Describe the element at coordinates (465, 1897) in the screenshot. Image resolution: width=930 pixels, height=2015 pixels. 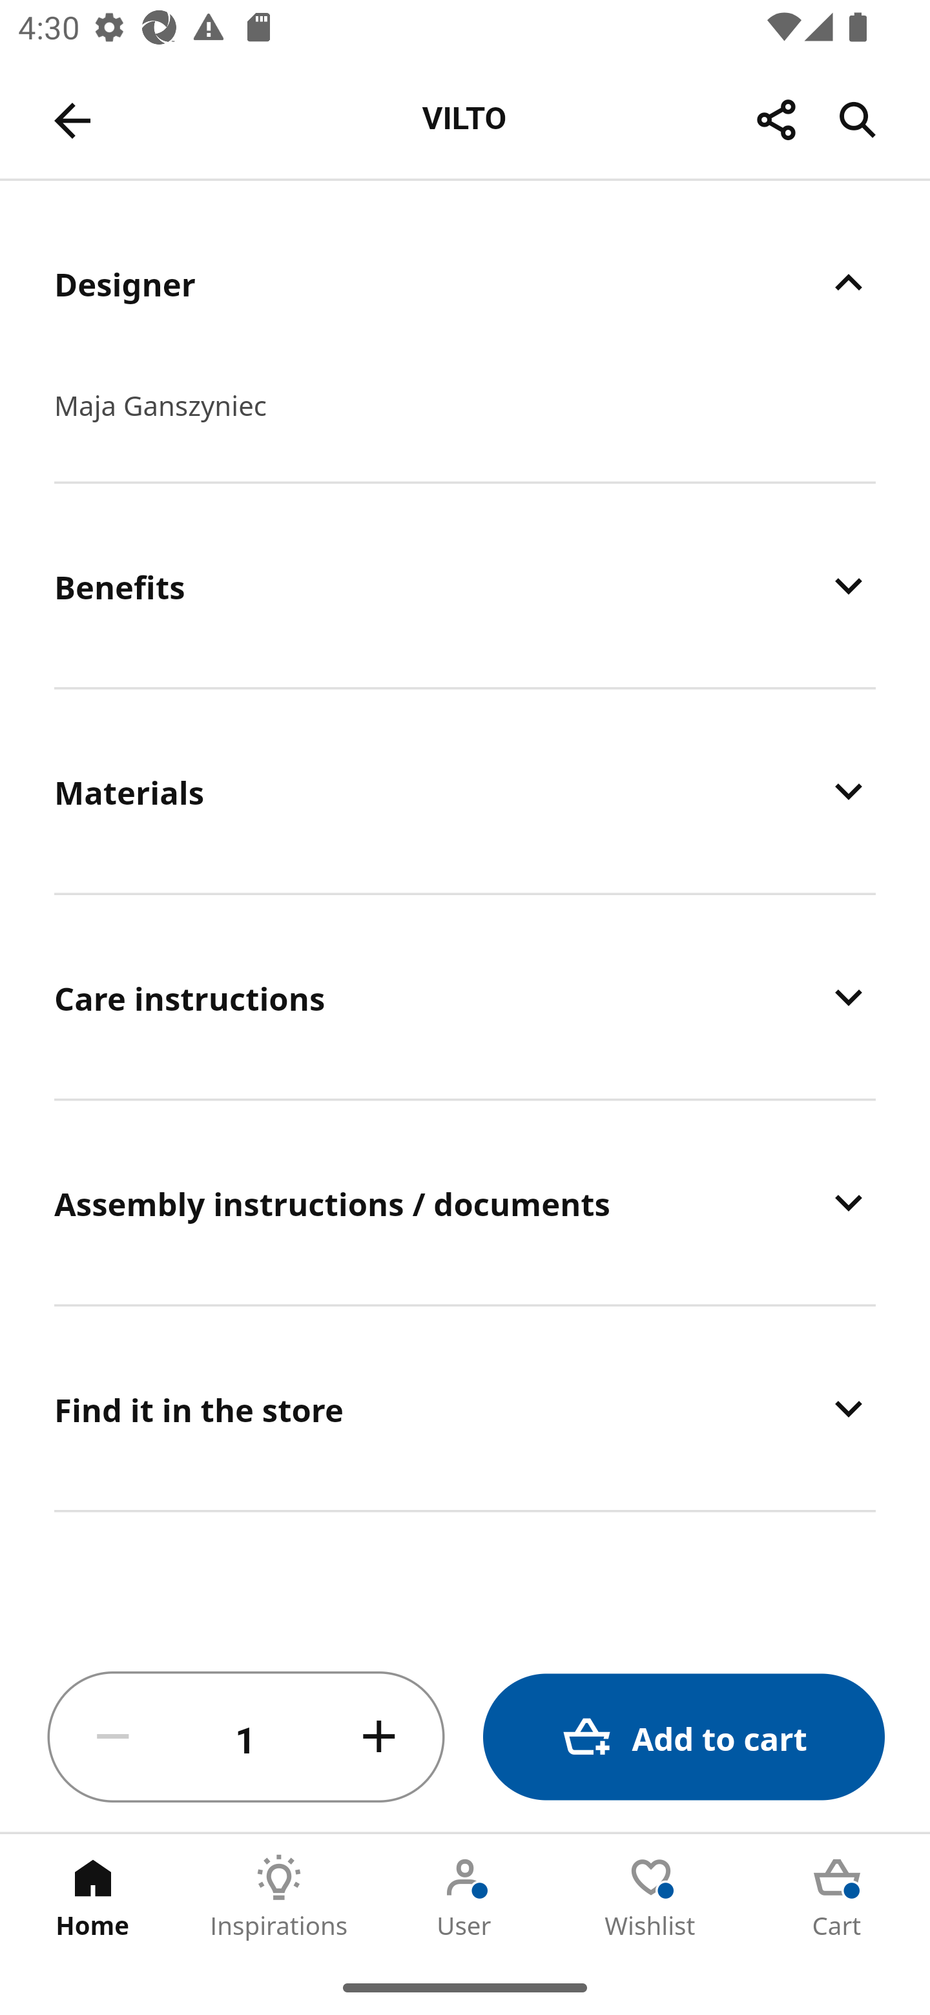
I see `User
Tab 3 of 5` at that location.